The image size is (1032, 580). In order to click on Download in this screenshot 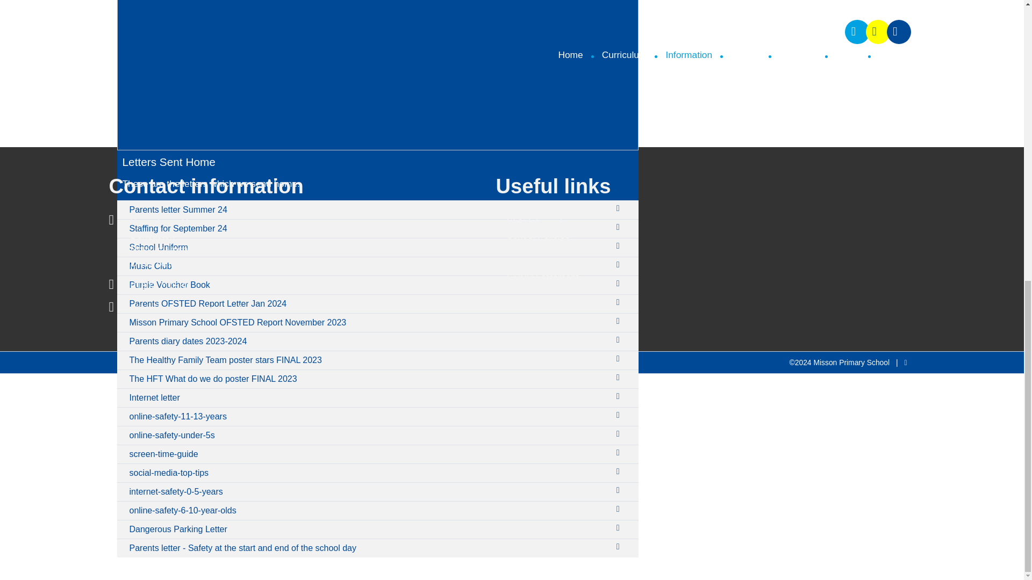, I will do `click(620, 359)`.